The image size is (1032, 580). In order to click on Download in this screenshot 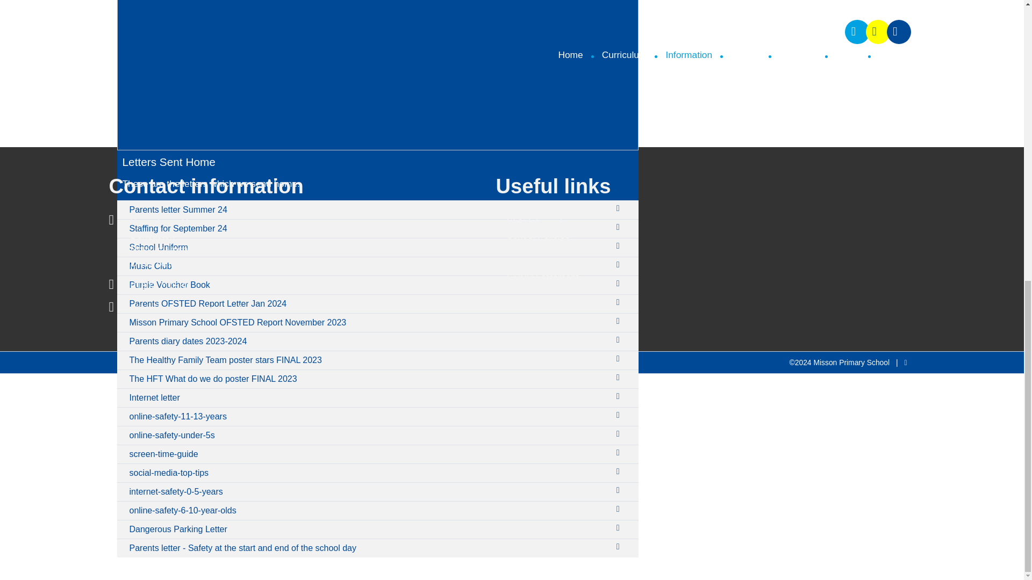, I will do `click(620, 359)`.